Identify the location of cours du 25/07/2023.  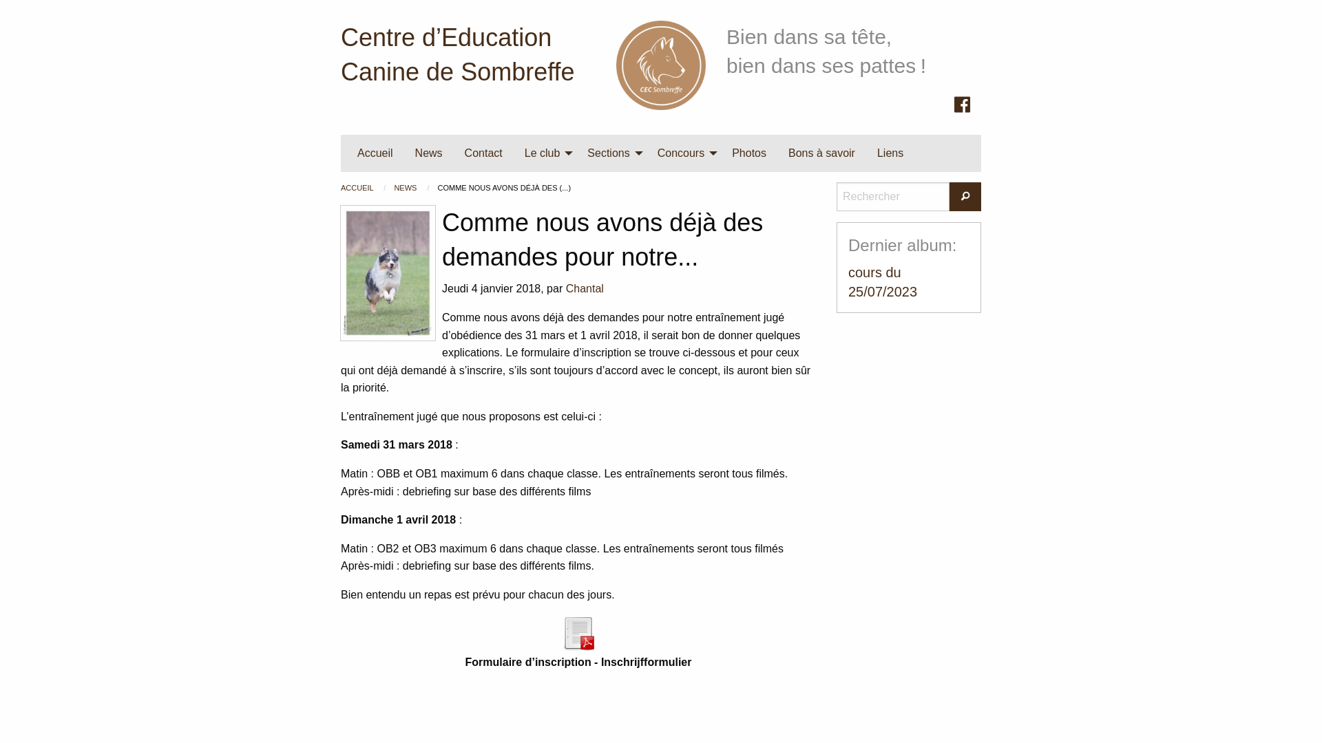
(883, 282).